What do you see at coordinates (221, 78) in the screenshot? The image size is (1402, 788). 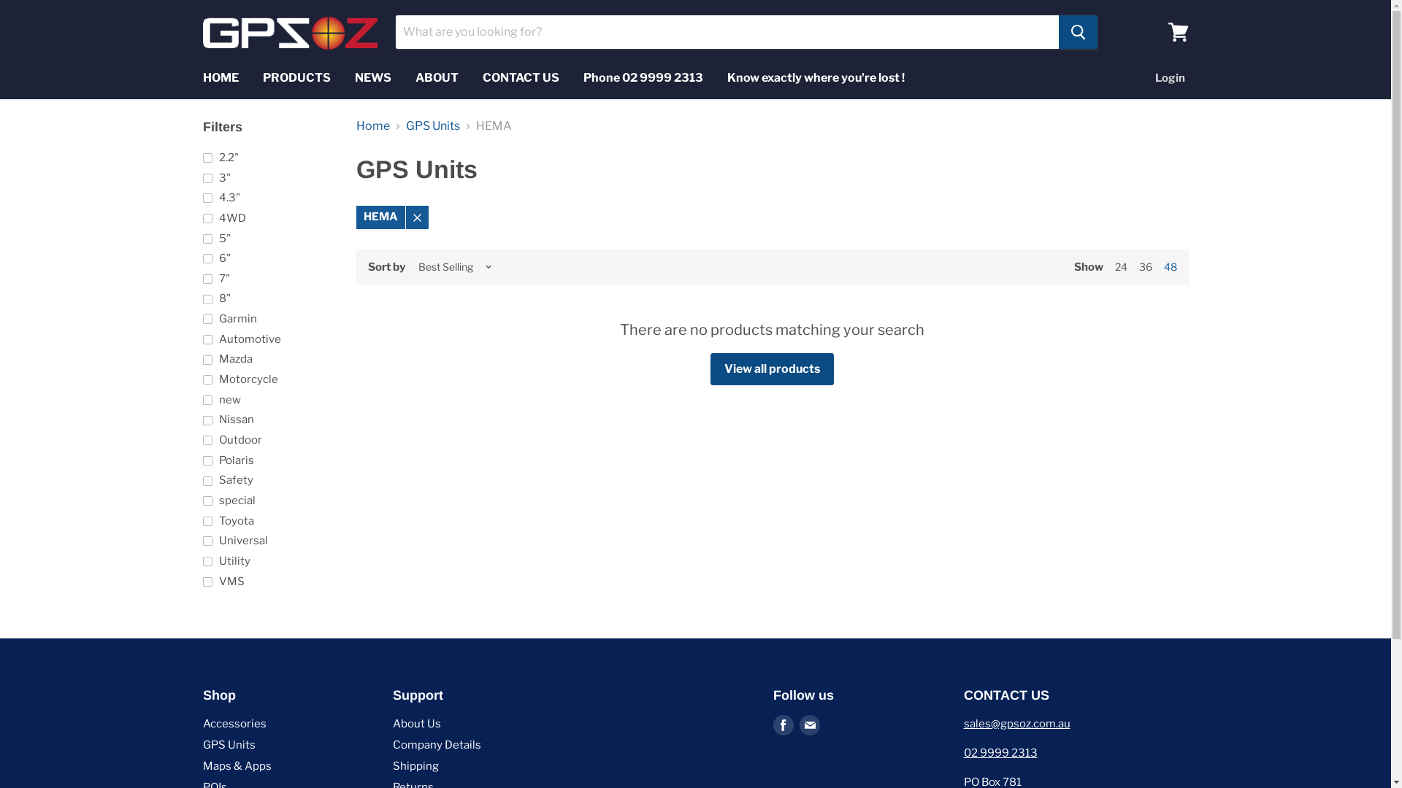 I see `HOME` at bounding box center [221, 78].